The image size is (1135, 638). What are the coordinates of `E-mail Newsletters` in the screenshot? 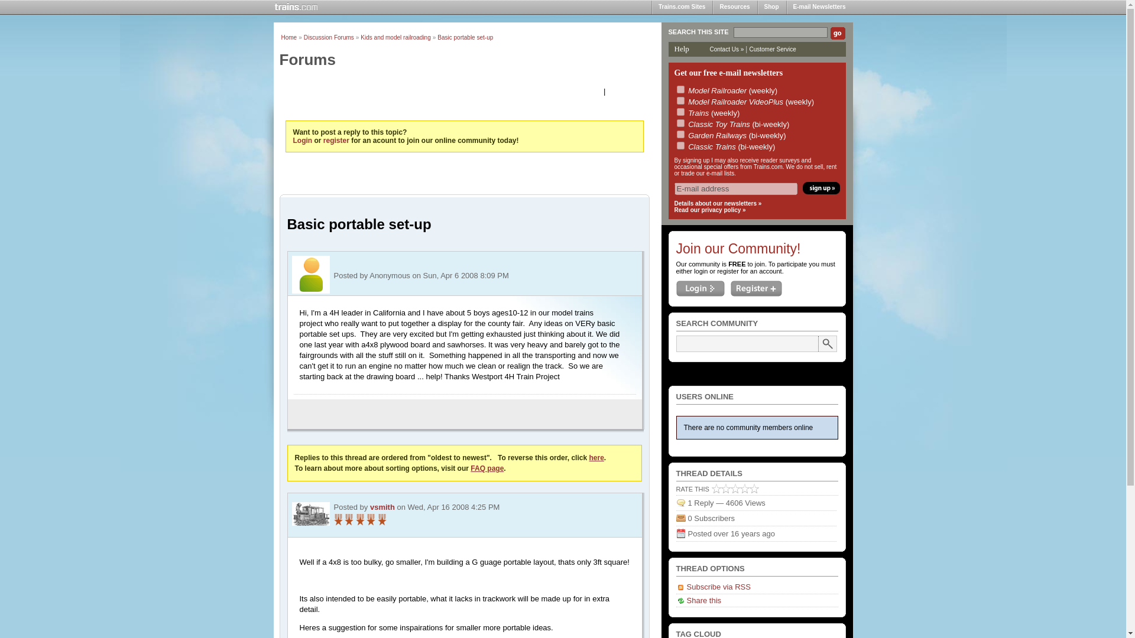 It's located at (819, 7).